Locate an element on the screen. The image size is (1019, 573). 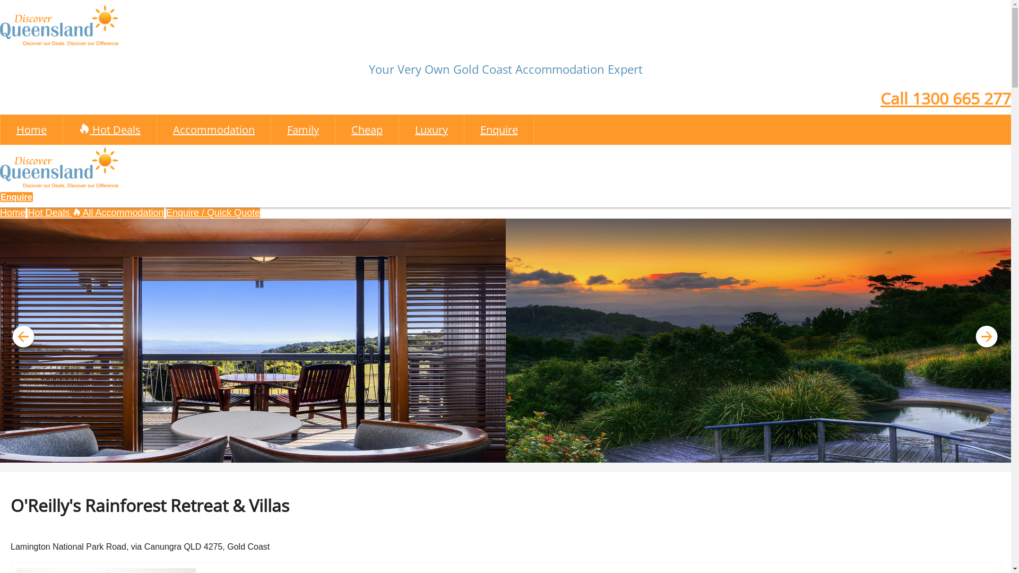
7 is located at coordinates (498, 457).